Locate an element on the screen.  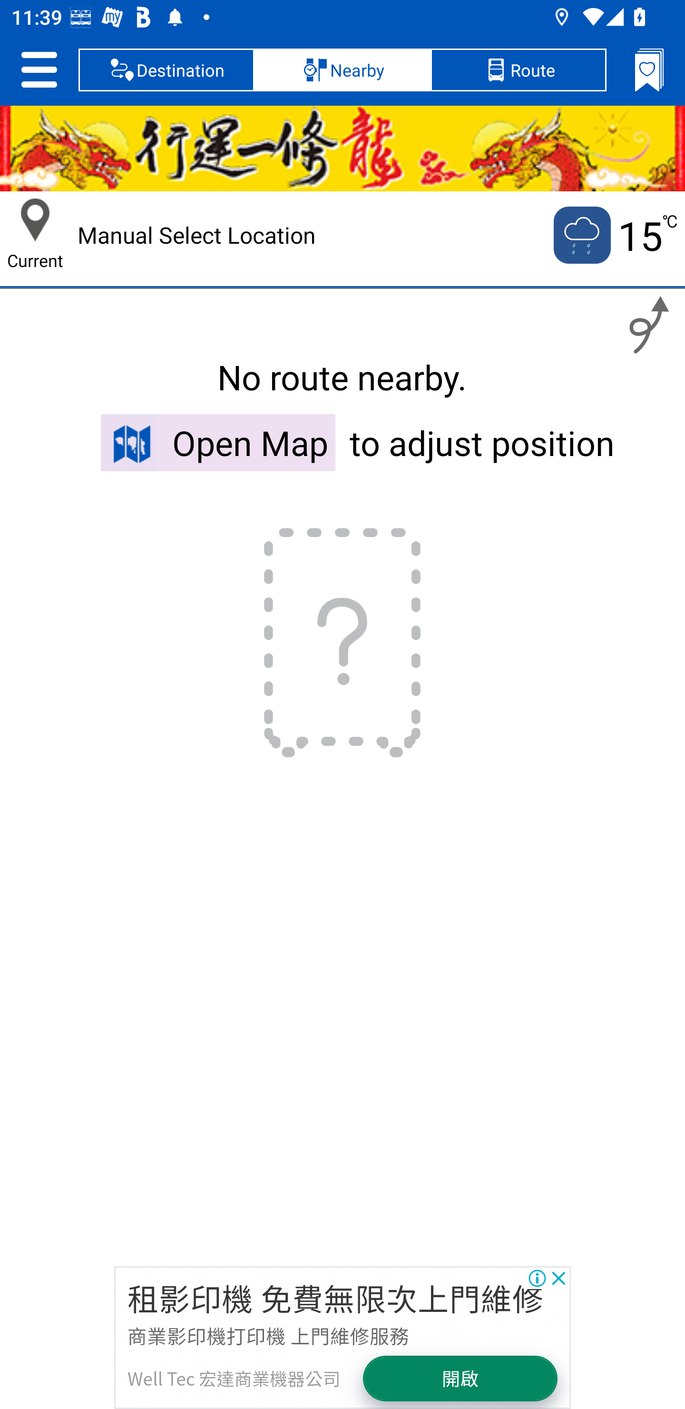
商業影印機打印機 上門維修服務 is located at coordinates (268, 1335).